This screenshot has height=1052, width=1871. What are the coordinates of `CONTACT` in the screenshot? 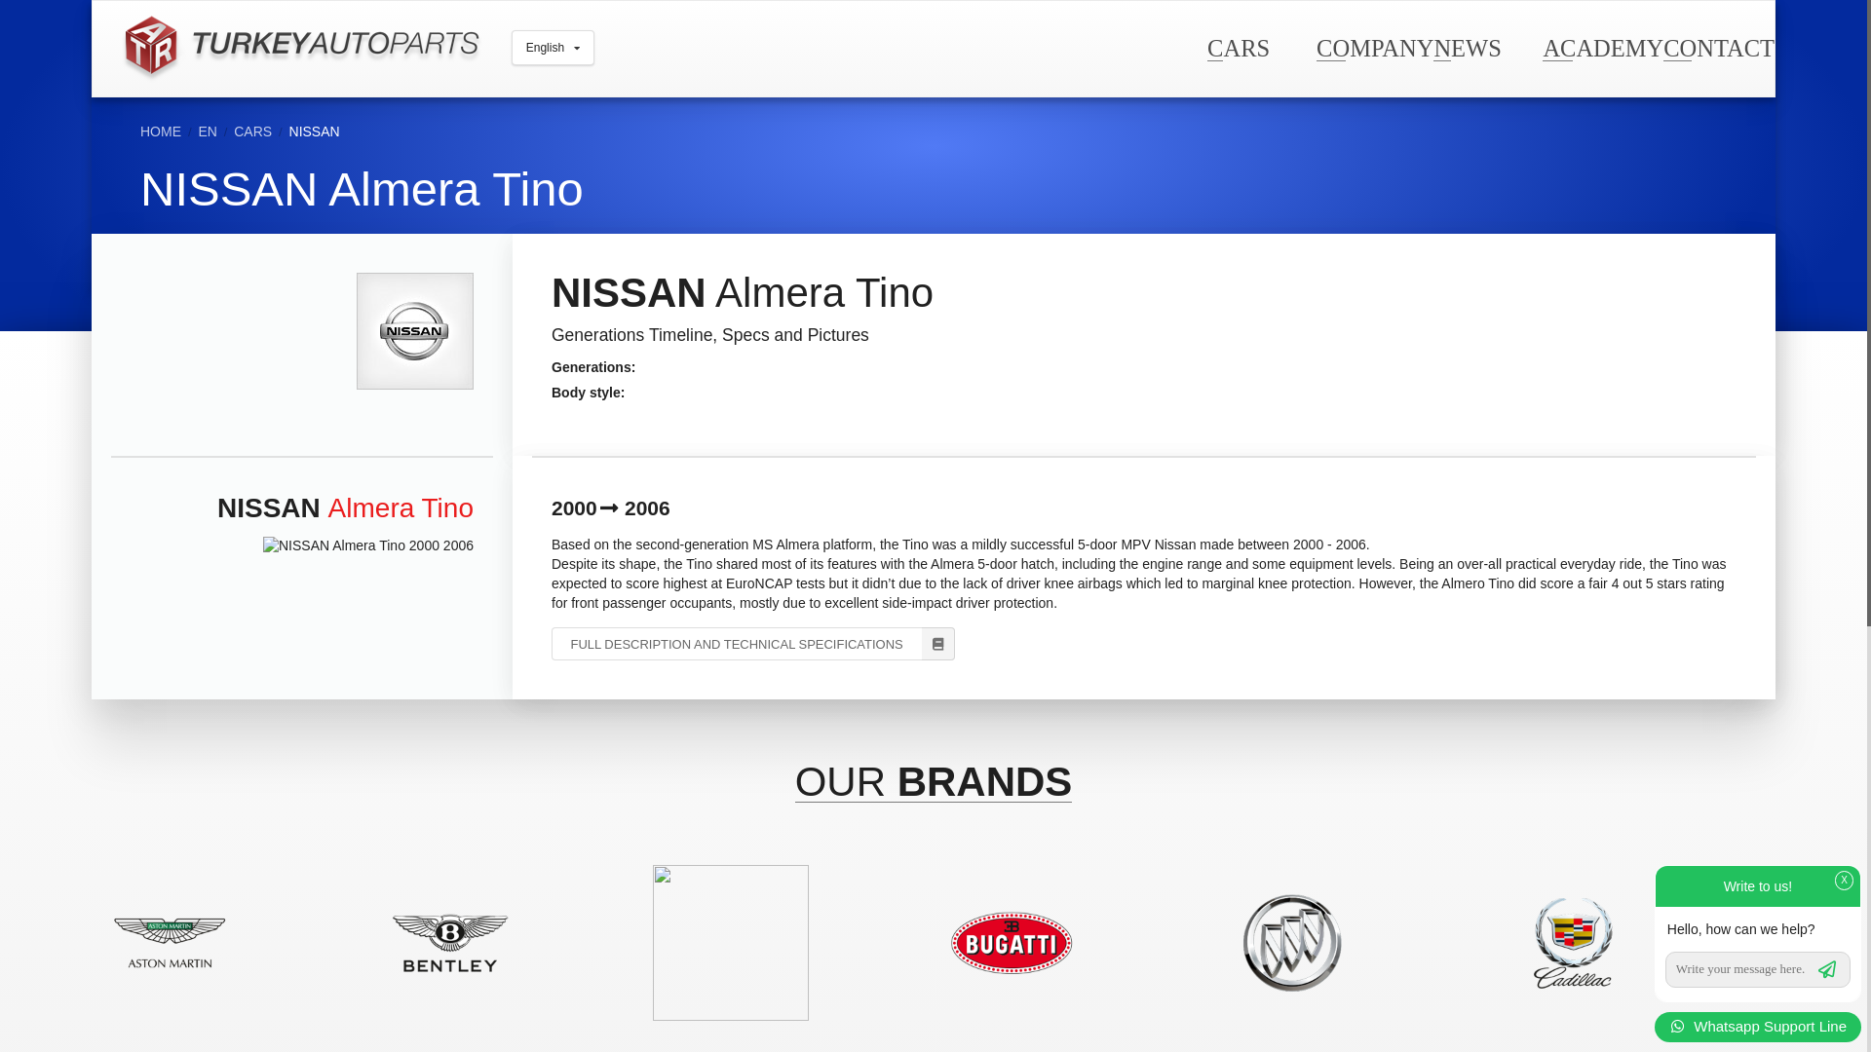 It's located at (1718, 47).